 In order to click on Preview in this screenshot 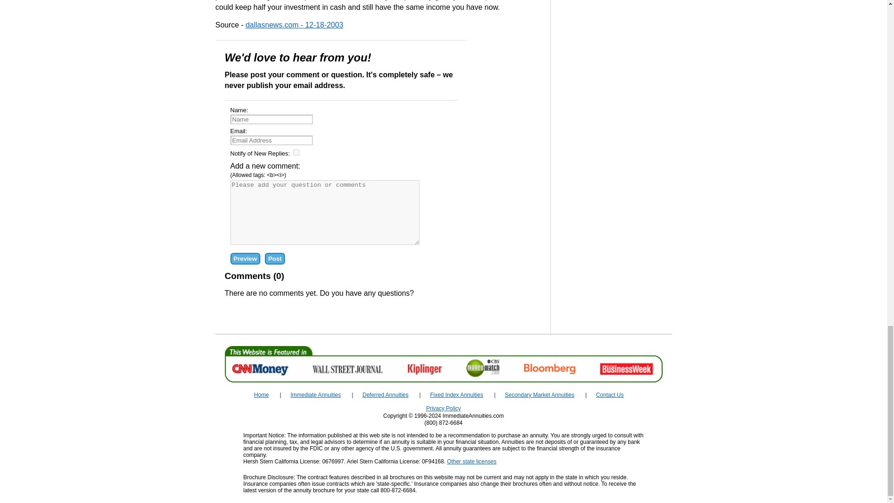, I will do `click(245, 259)`.